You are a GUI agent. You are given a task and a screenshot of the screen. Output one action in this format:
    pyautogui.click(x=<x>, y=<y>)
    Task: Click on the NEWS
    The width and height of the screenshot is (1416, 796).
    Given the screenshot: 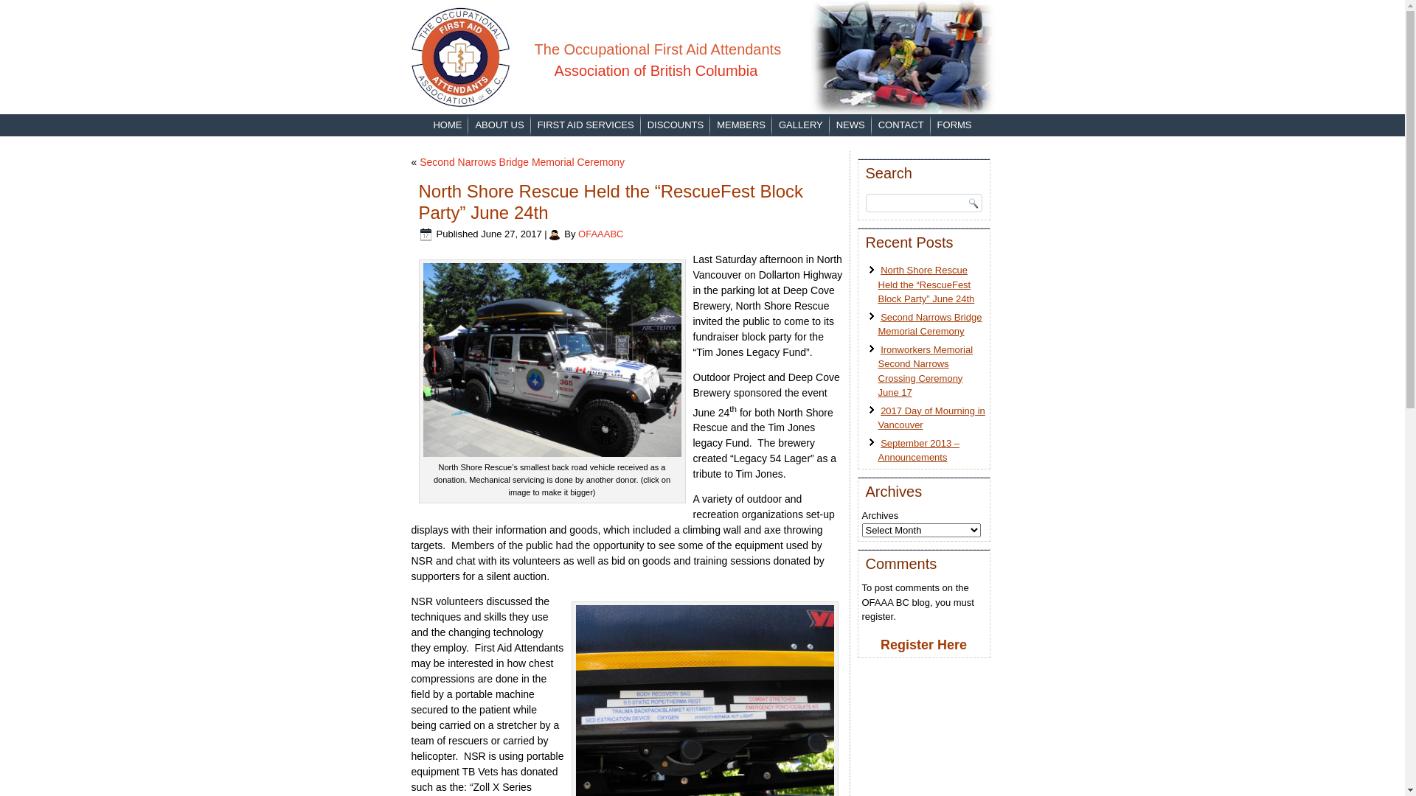 What is the action you would take?
    pyautogui.click(x=851, y=125)
    